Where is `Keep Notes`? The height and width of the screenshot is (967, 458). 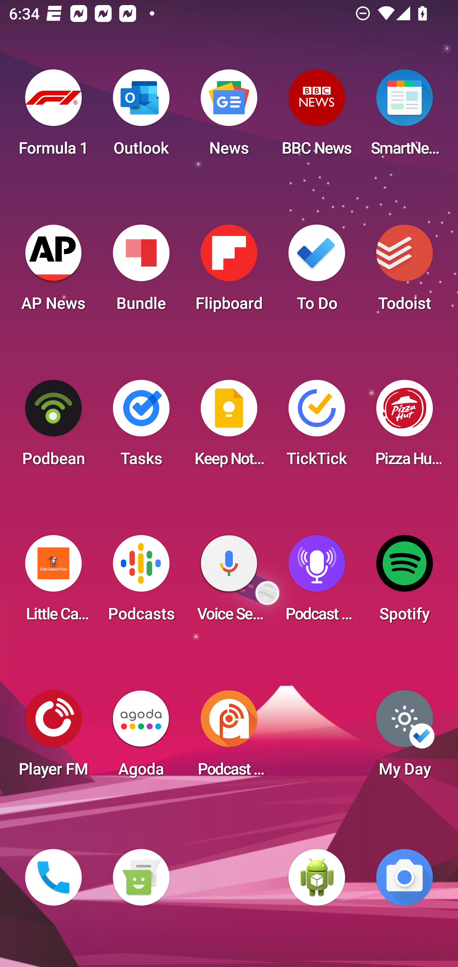 Keep Notes is located at coordinates (229, 427).